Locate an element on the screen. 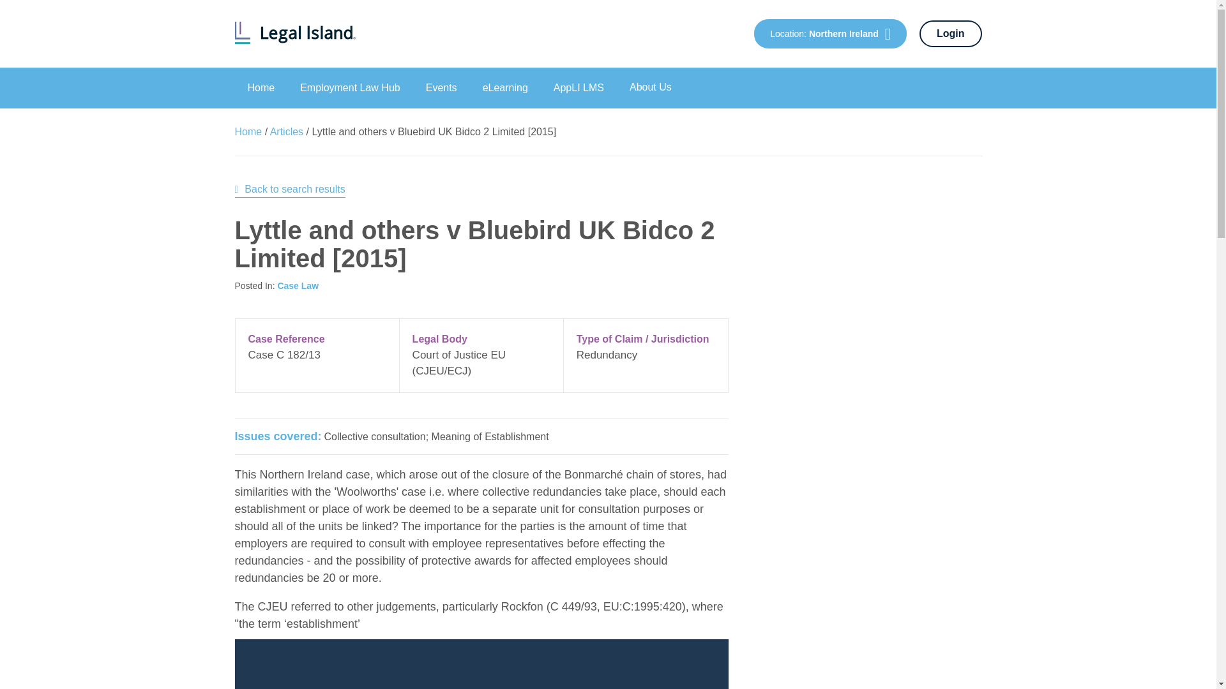  Articles is located at coordinates (288, 131).